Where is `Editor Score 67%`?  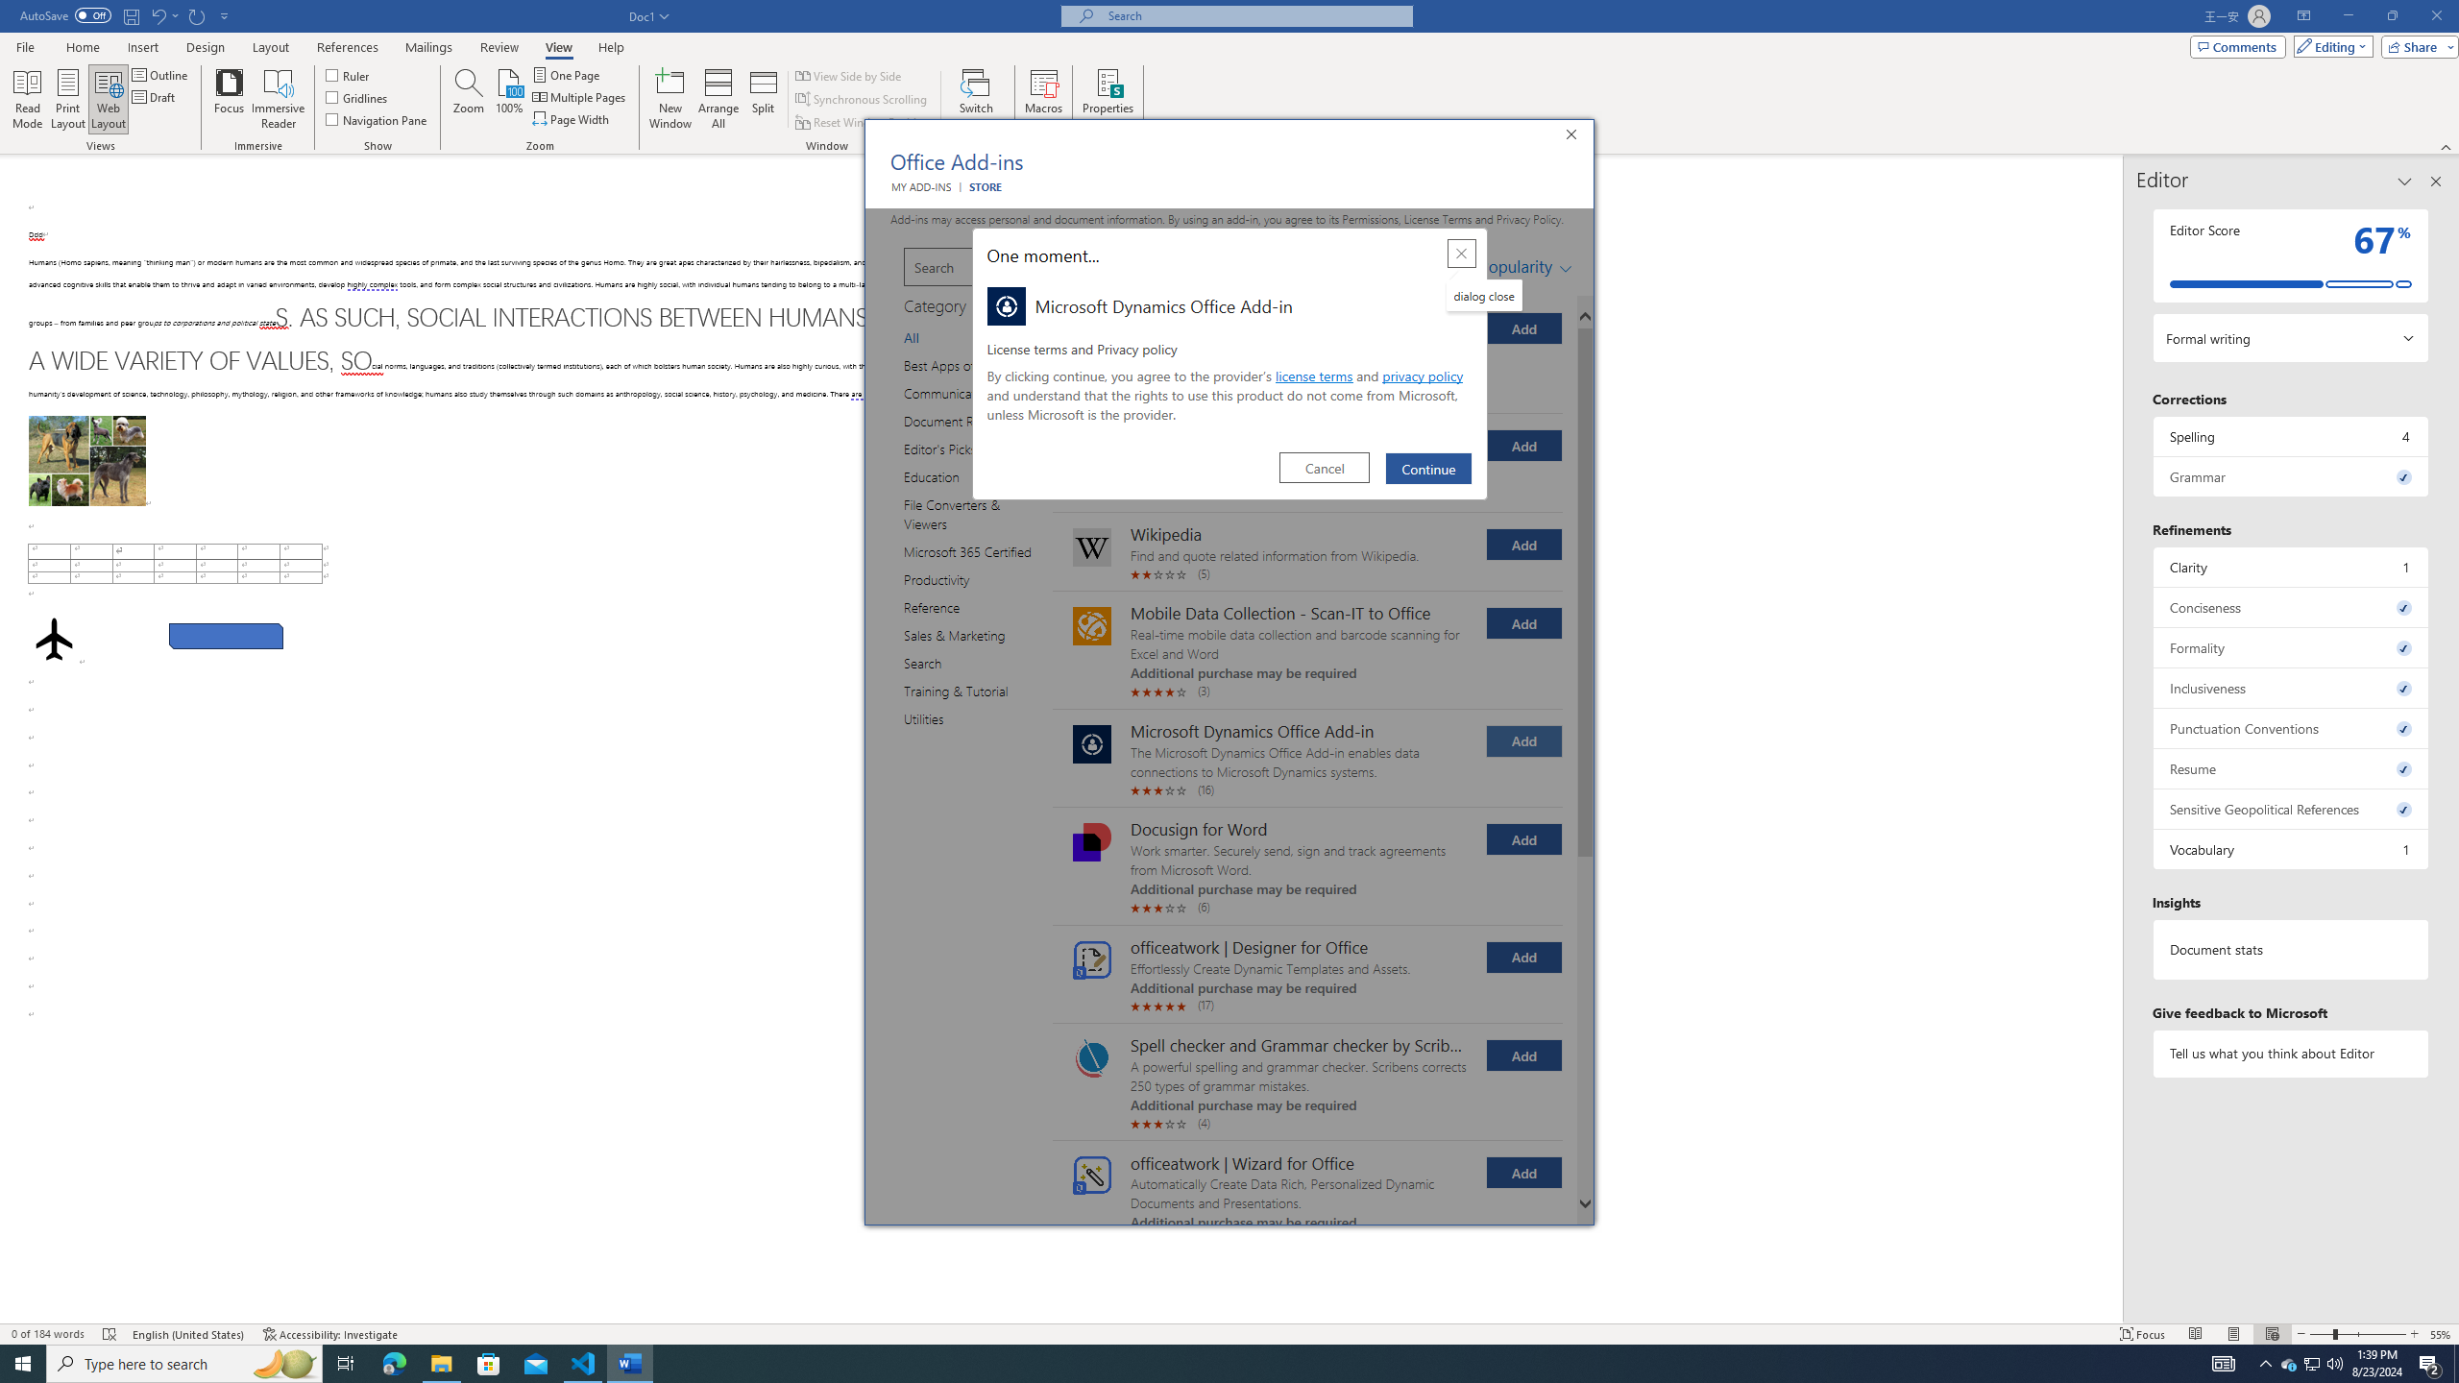 Editor Score 67% is located at coordinates (2292, 255).